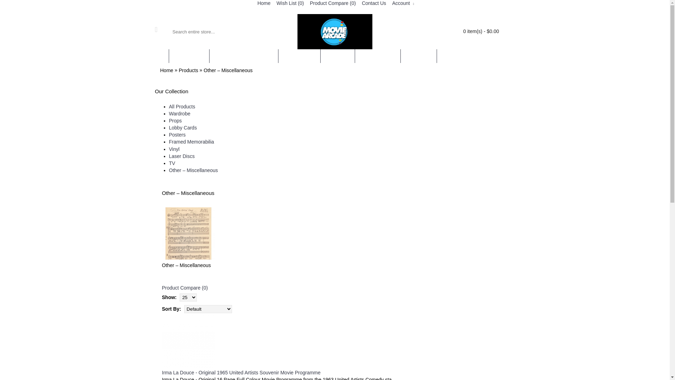 This screenshot has height=380, width=675. What do you see at coordinates (332, 4) in the screenshot?
I see `Product Compare (0)` at bounding box center [332, 4].